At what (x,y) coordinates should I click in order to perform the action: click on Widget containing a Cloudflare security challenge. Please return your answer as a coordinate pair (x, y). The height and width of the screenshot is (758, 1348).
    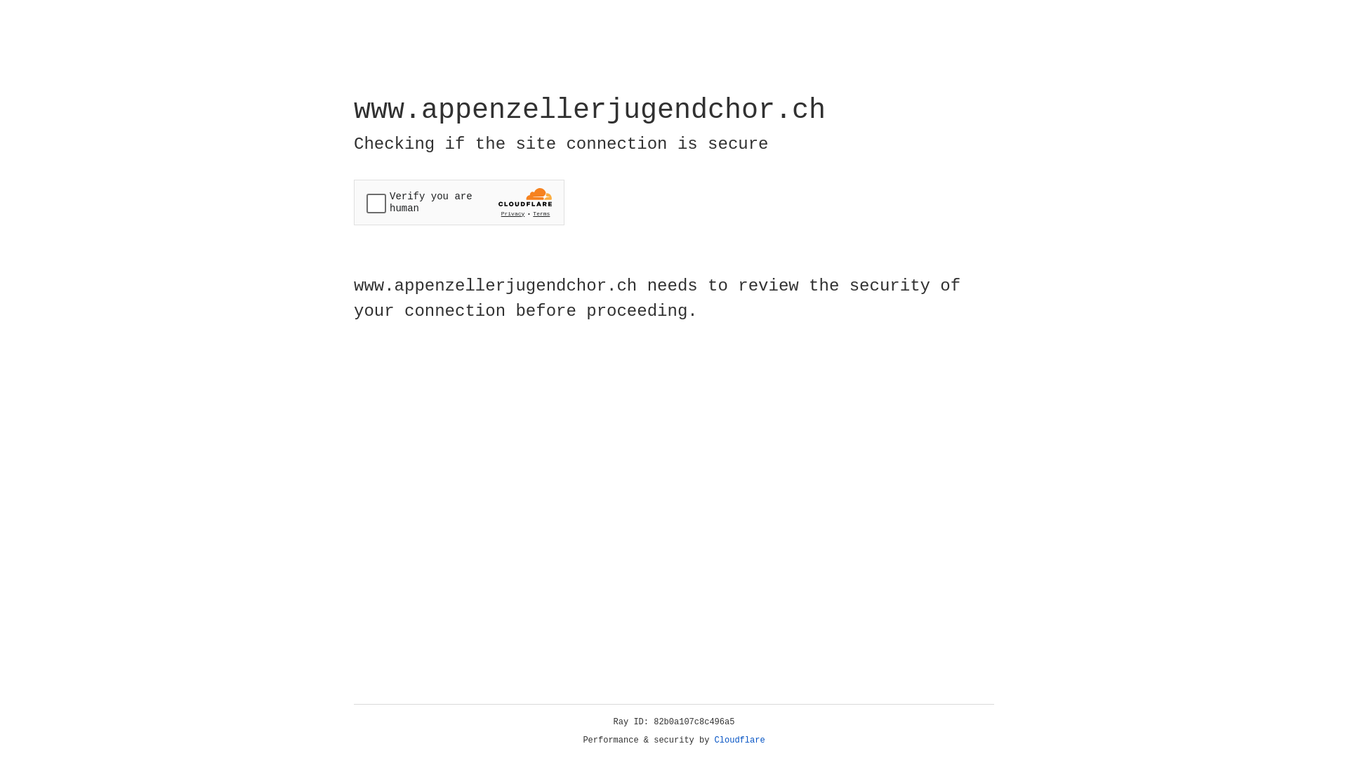
    Looking at the image, I should click on (459, 202).